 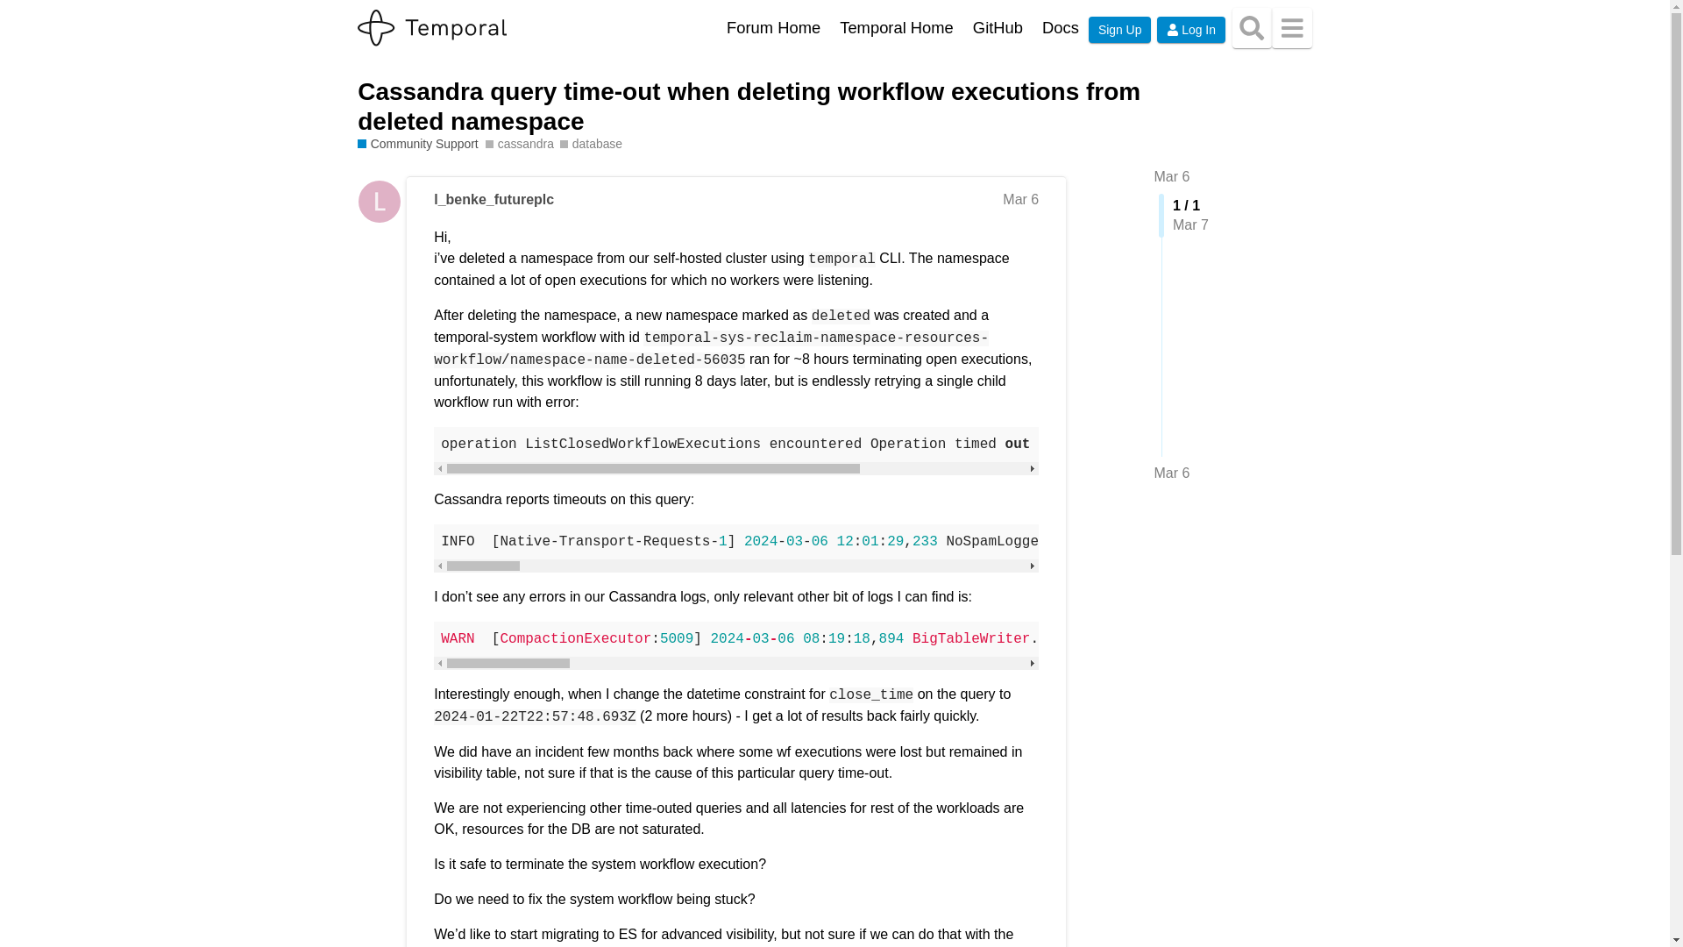 I want to click on Post date, so click(x=1020, y=200).